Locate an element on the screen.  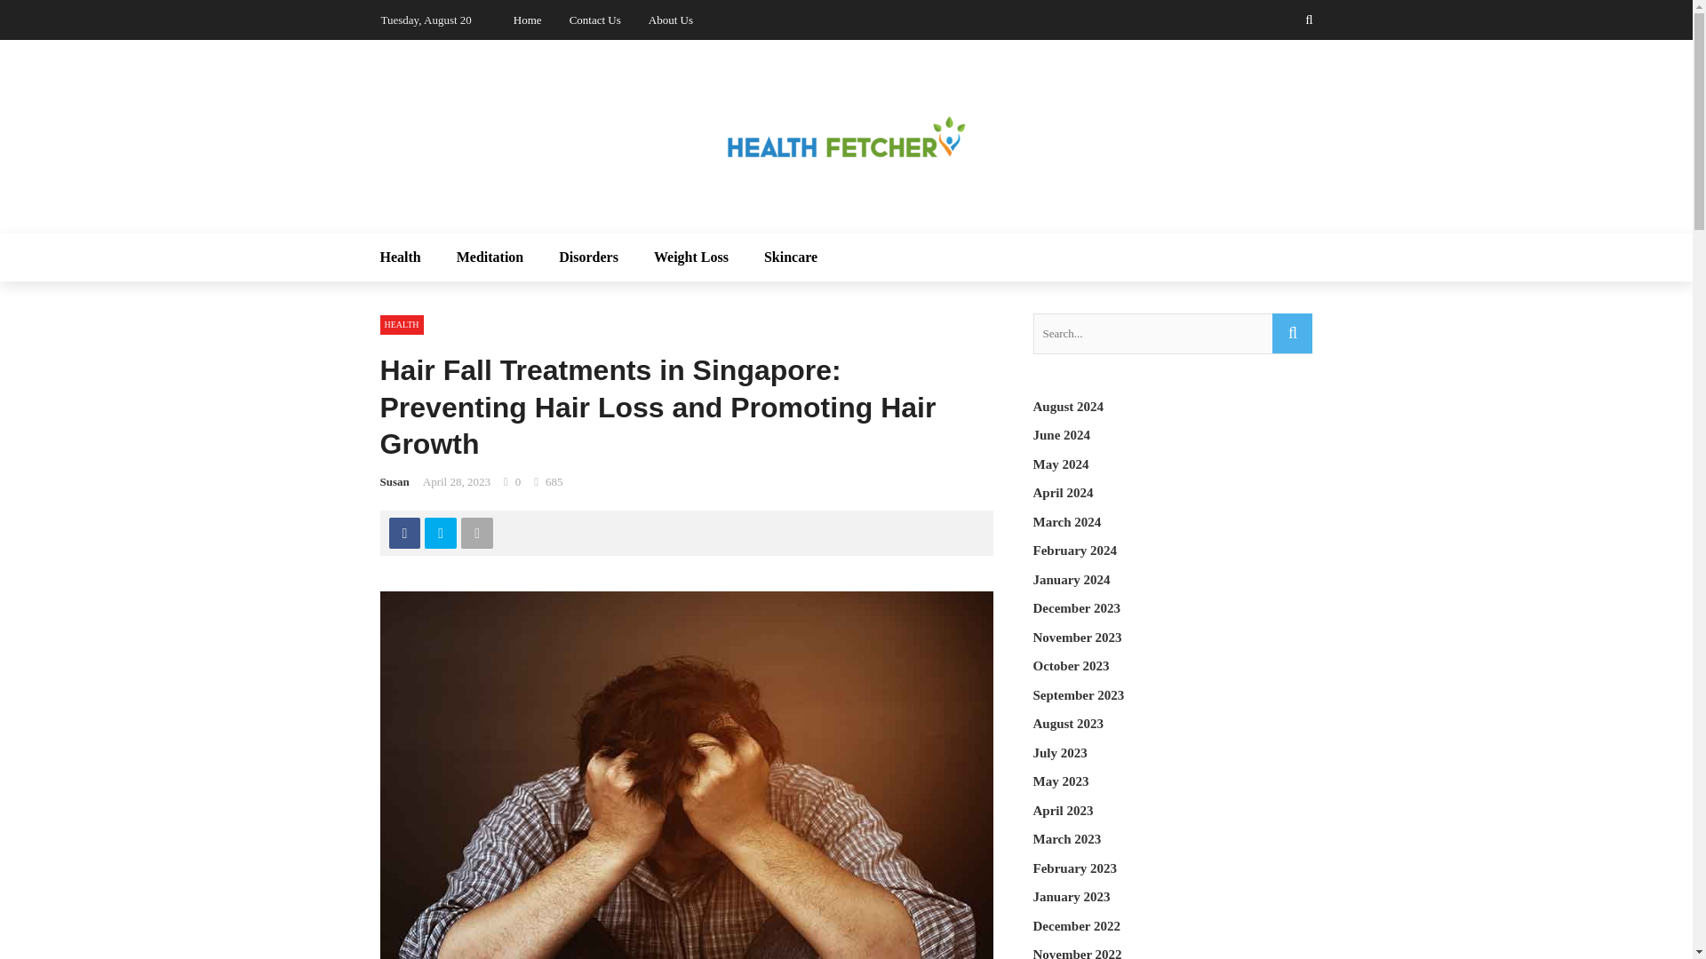
About Us is located at coordinates (670, 20).